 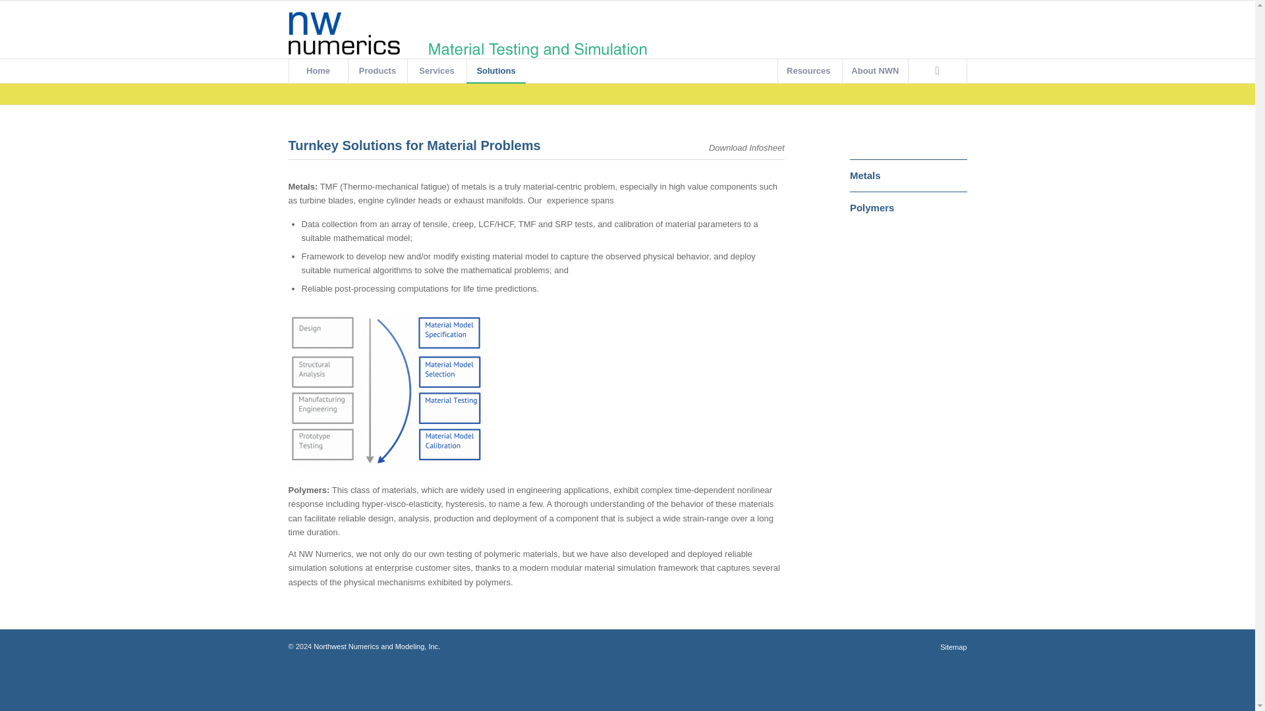 I want to click on Products, so click(x=378, y=71).